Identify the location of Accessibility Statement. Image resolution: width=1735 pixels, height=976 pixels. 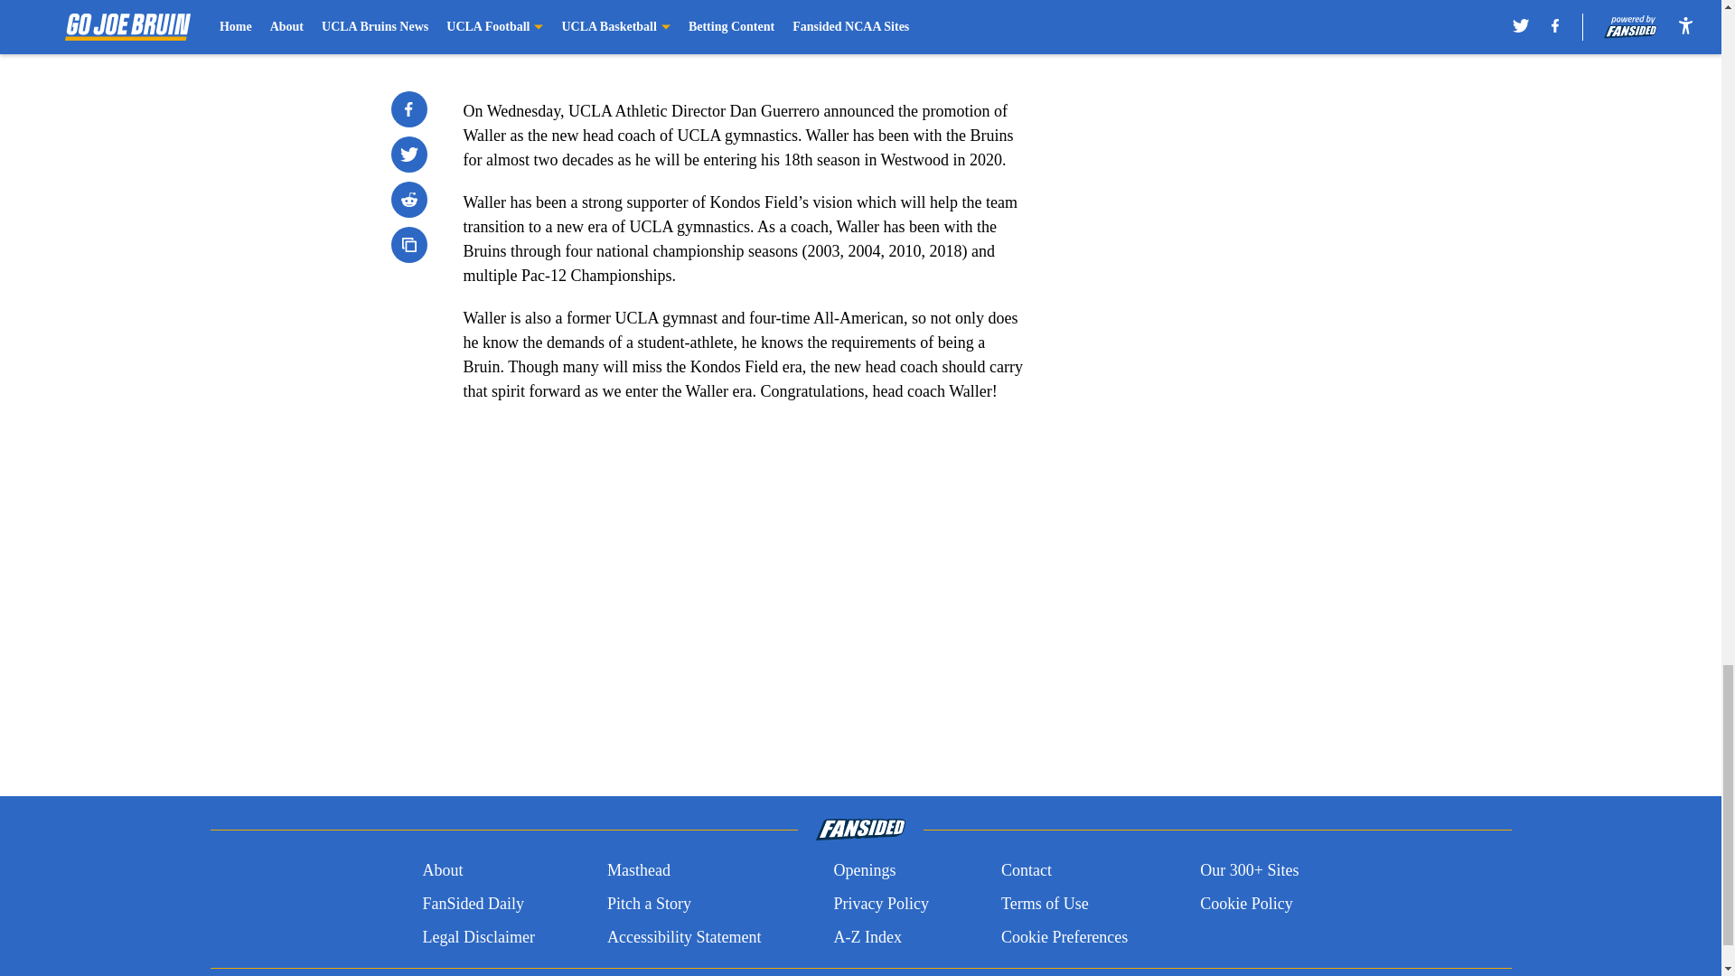
(684, 936).